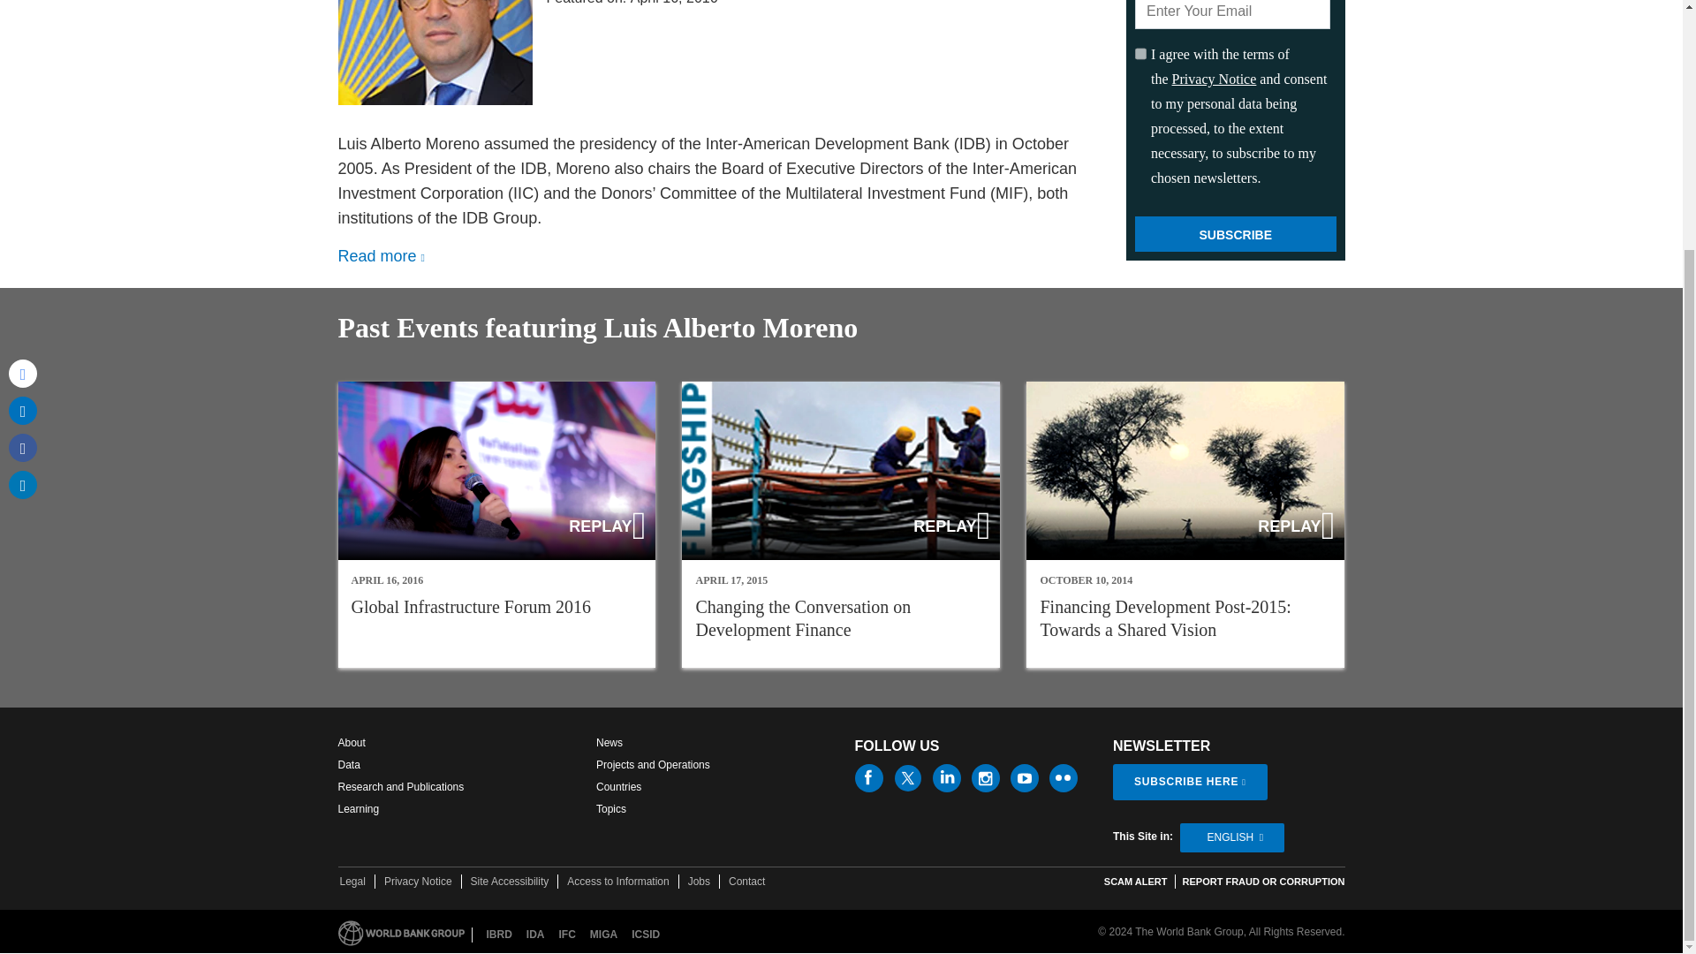  What do you see at coordinates (351, 742) in the screenshot?
I see `About` at bounding box center [351, 742].